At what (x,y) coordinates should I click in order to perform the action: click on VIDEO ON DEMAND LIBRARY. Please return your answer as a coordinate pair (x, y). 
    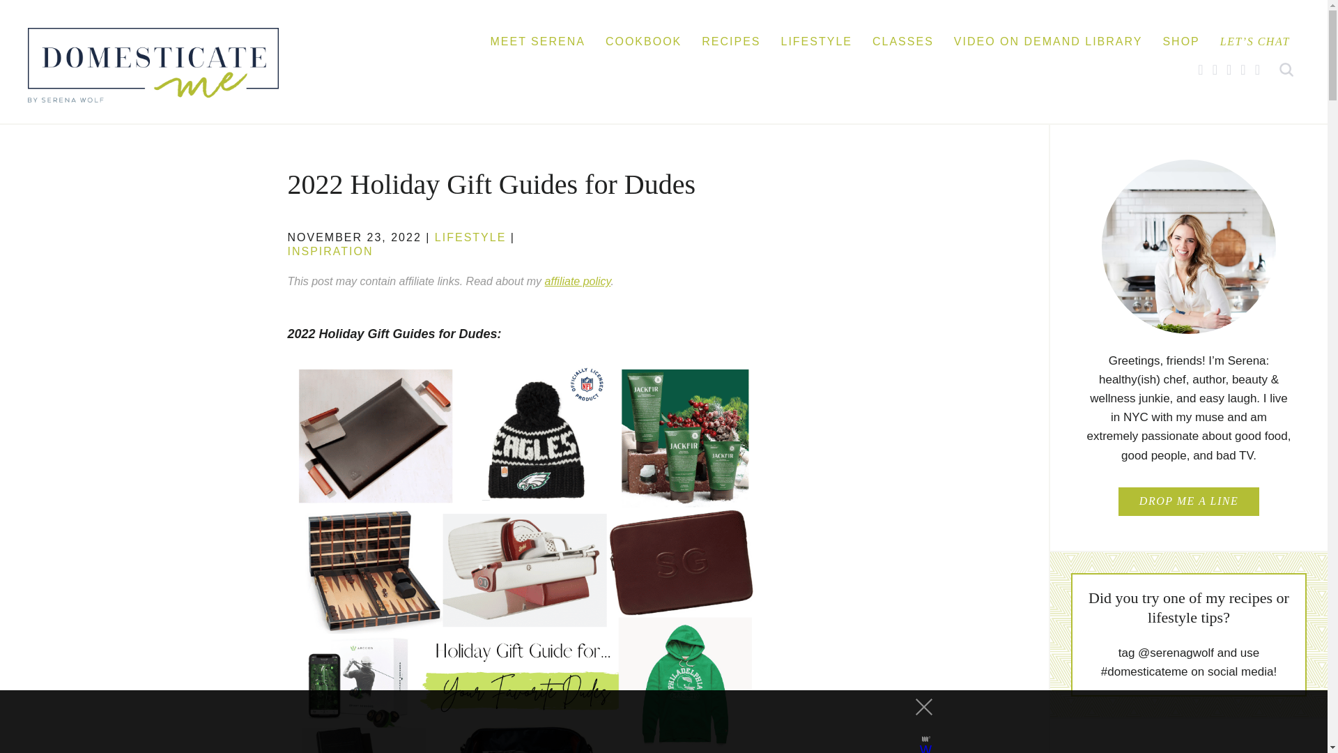
    Looking at the image, I should click on (1048, 40).